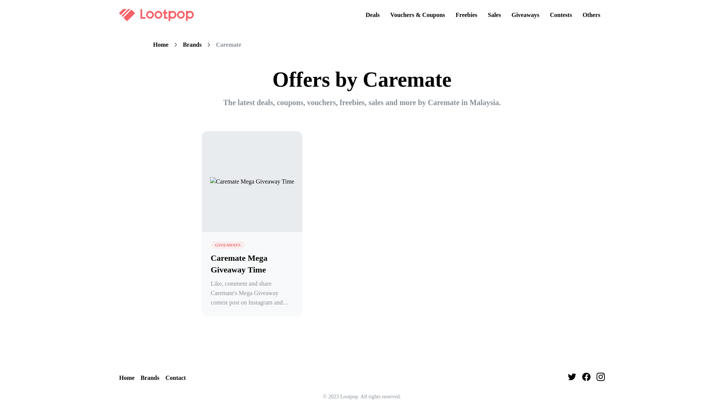 The image size is (724, 407). I want to click on Brands, so click(192, 45).